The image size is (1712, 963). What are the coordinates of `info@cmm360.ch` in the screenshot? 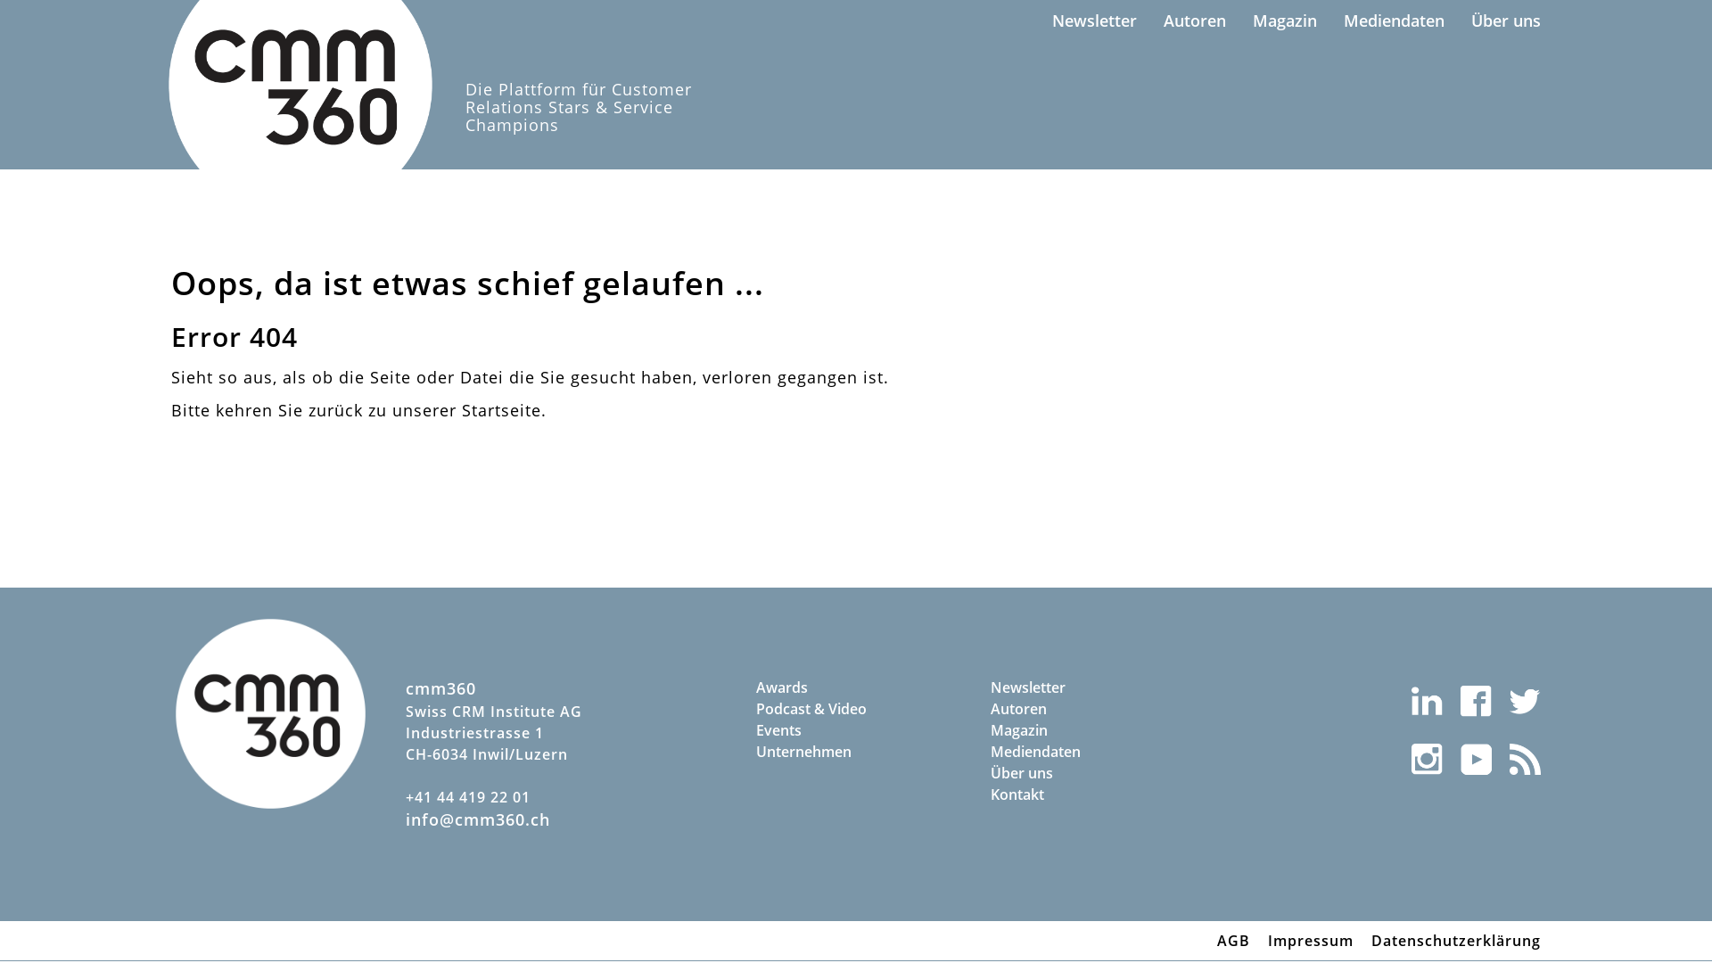 It's located at (478, 819).